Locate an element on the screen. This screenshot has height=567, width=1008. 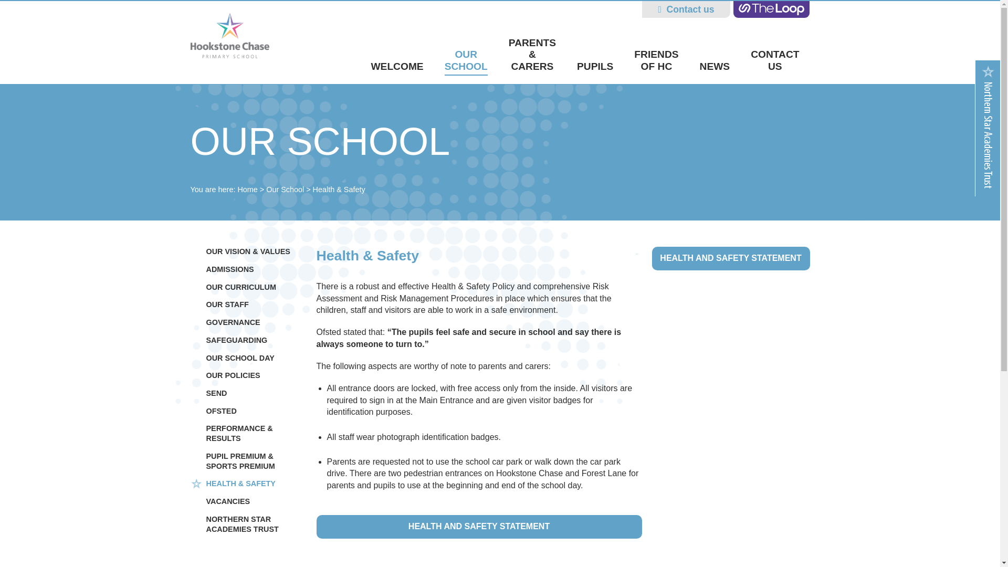
PUPILS is located at coordinates (594, 66).